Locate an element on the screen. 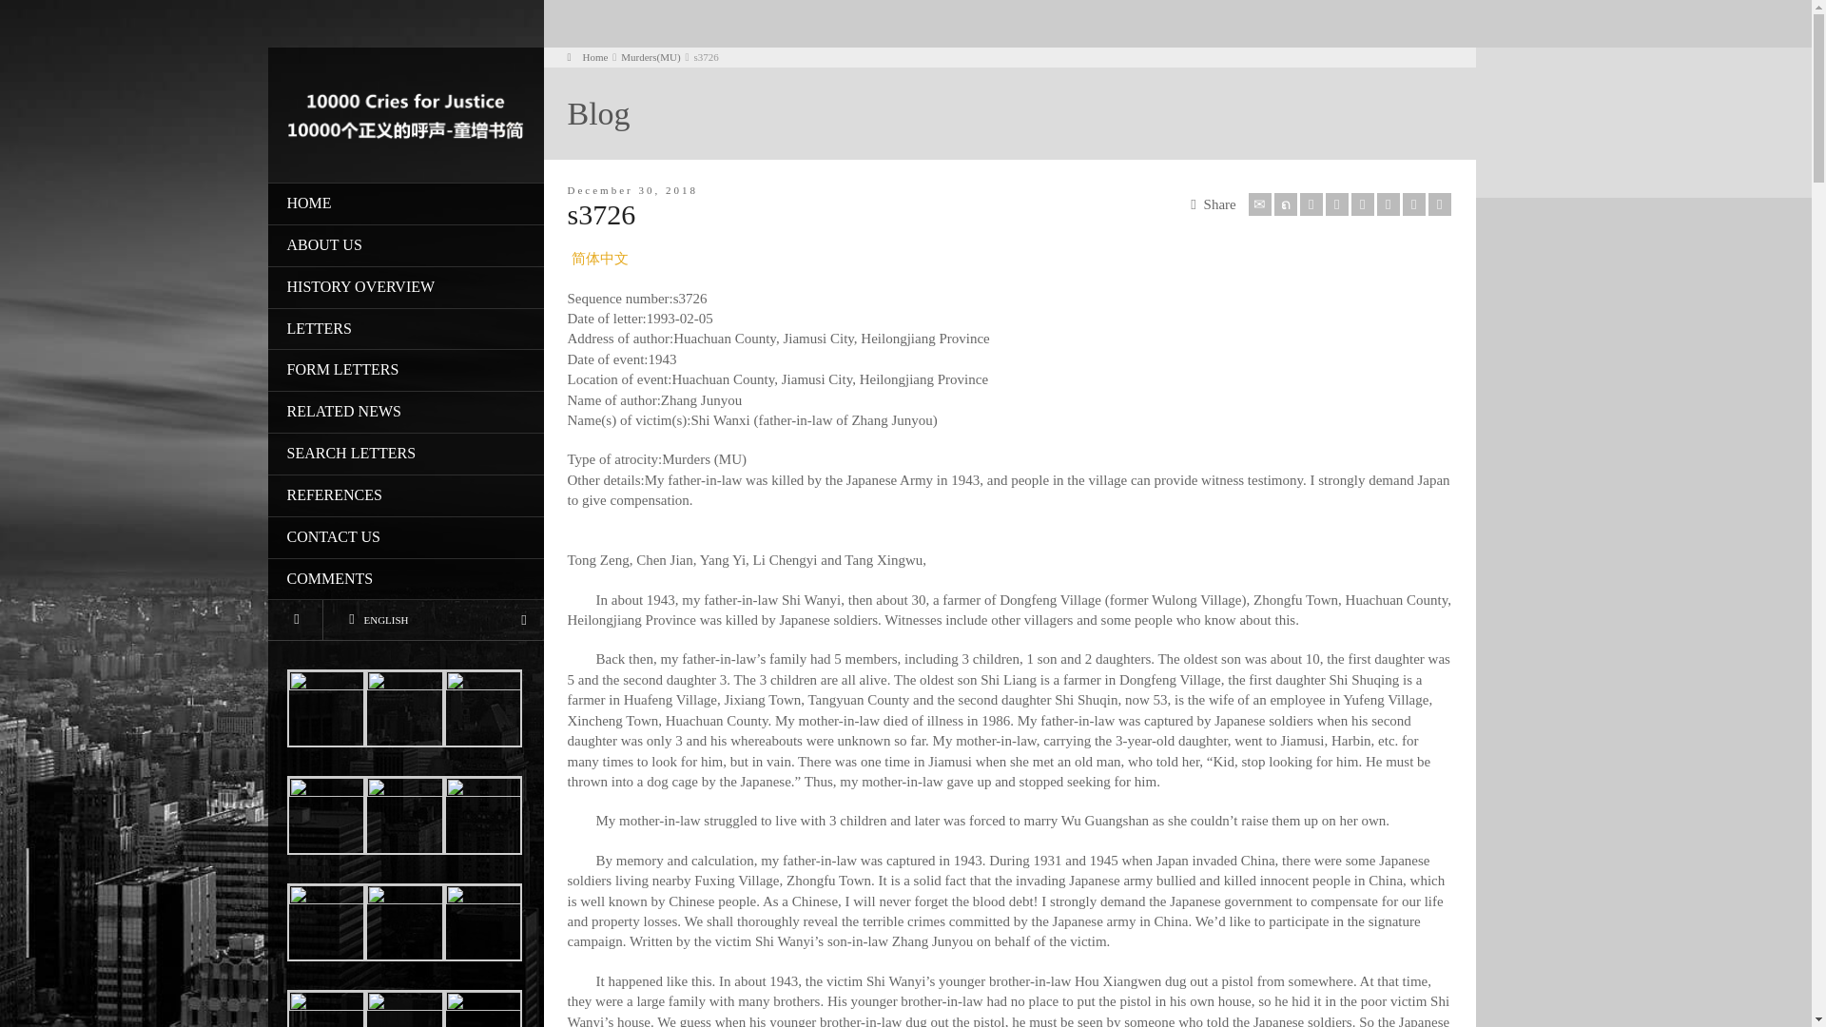 The image size is (1826, 1027). Home is located at coordinates (587, 57).